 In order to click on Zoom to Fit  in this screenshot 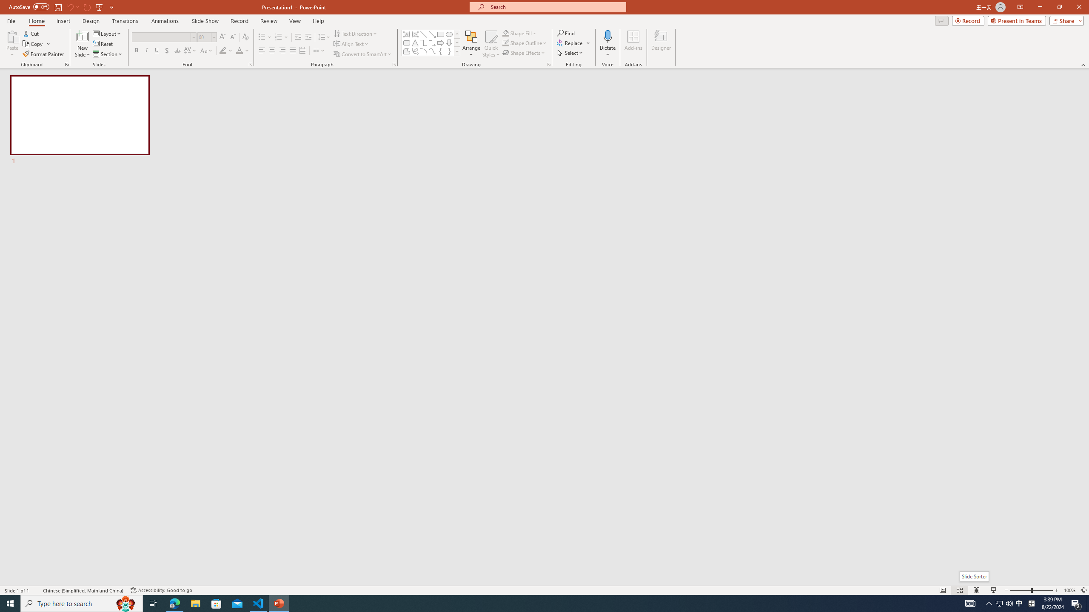, I will do `click(1084, 590)`.